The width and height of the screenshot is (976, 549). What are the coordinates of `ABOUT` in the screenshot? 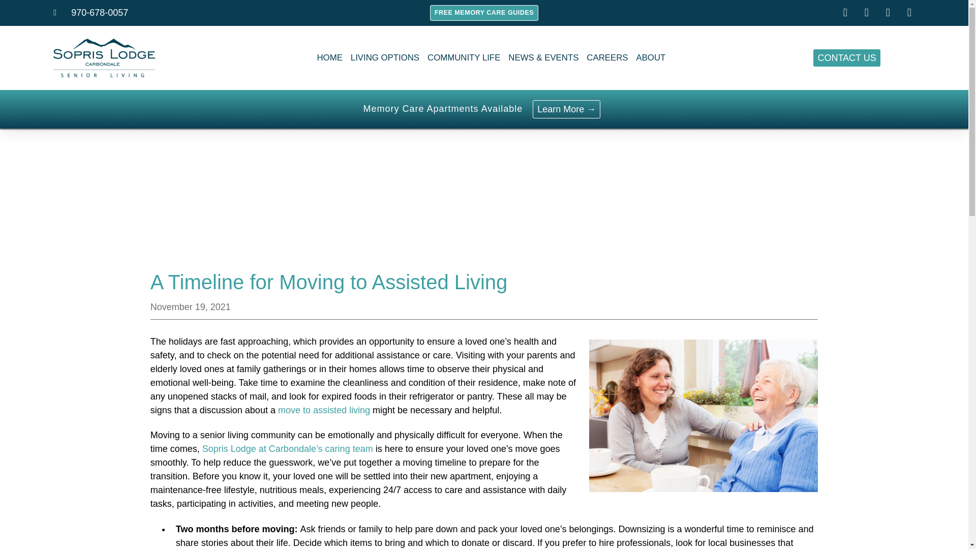 It's located at (651, 58).